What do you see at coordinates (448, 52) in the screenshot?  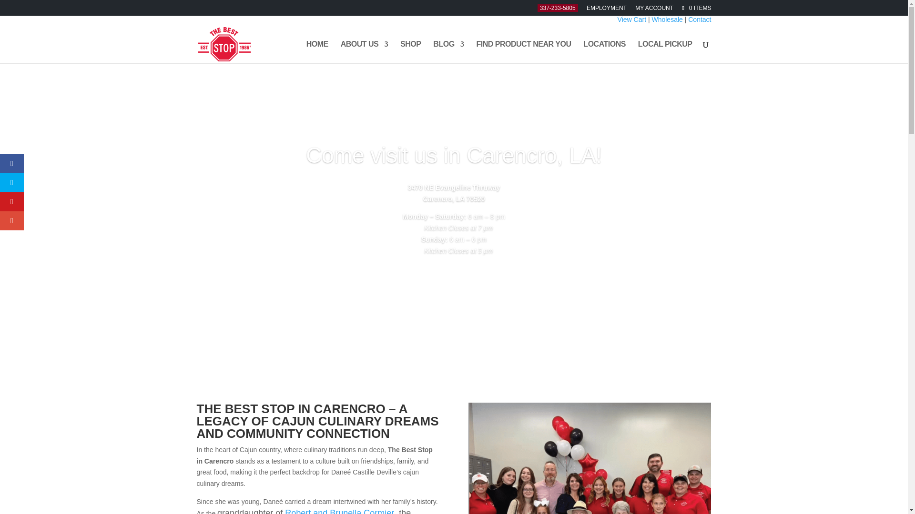 I see `BLOG` at bounding box center [448, 52].